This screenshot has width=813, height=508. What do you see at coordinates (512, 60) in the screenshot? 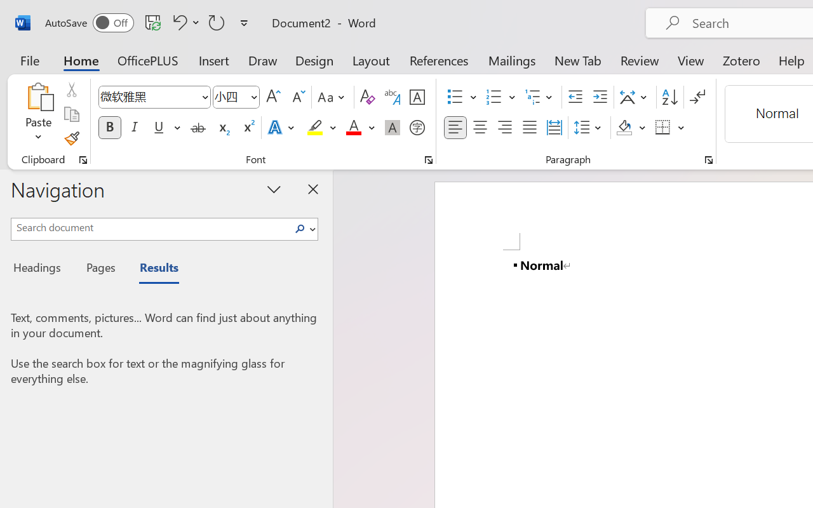
I see `Mailings` at bounding box center [512, 60].